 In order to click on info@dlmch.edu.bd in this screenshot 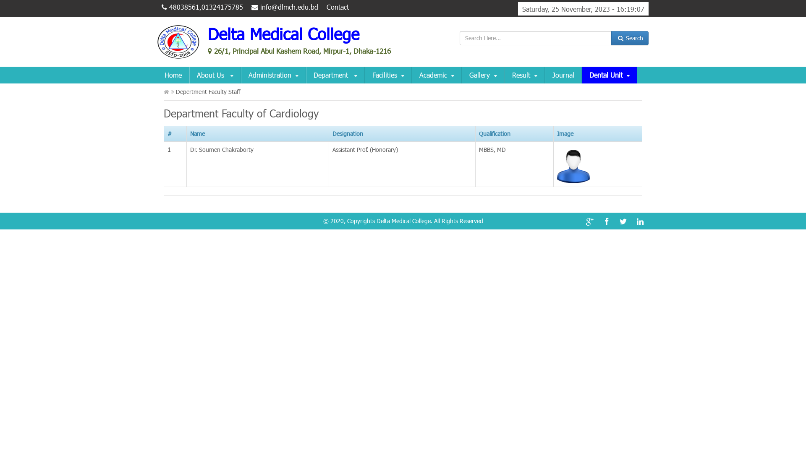, I will do `click(285, 7)`.